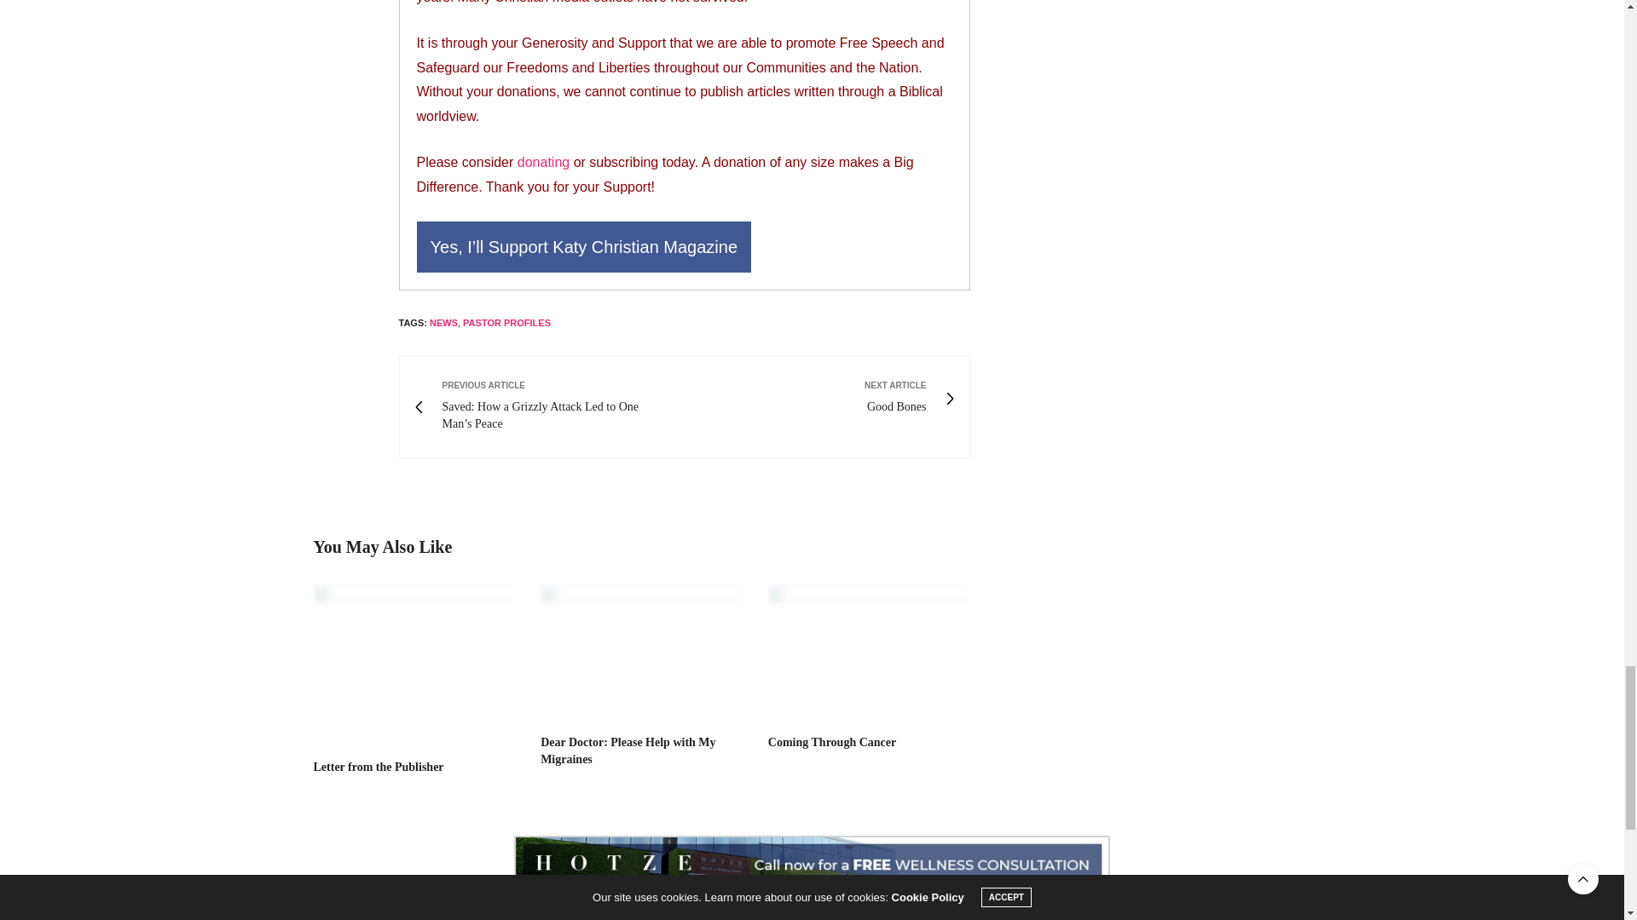  Describe the element at coordinates (831, 743) in the screenshot. I see `Coming Through Cancer` at that location.